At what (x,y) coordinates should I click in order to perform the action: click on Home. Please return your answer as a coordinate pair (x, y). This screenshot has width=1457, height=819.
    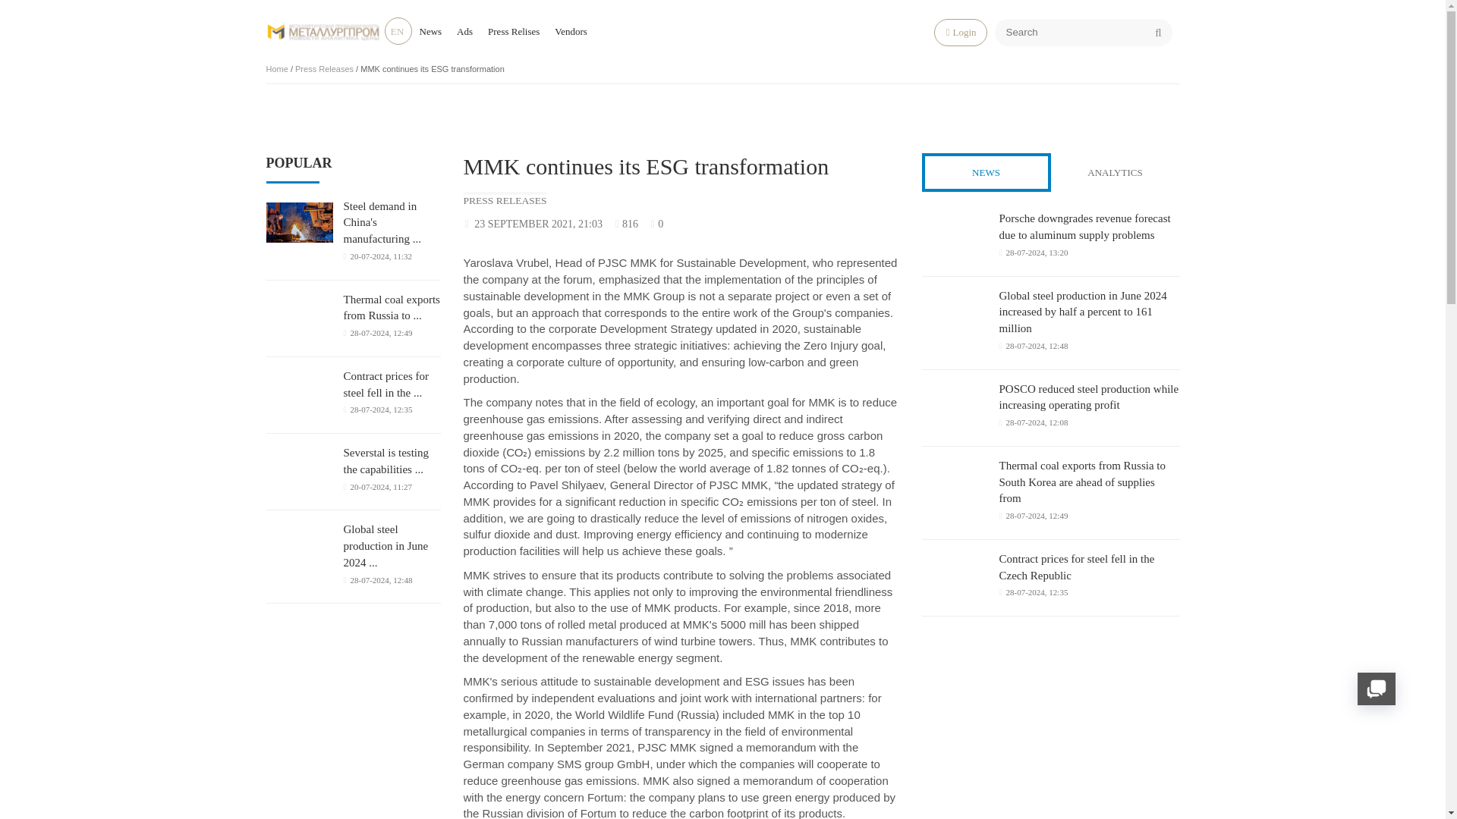
    Looking at the image, I should click on (276, 69).